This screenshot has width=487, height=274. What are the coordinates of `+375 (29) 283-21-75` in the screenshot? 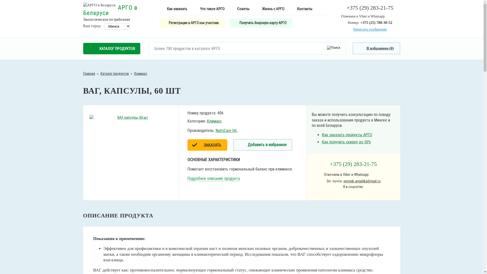 It's located at (370, 8).